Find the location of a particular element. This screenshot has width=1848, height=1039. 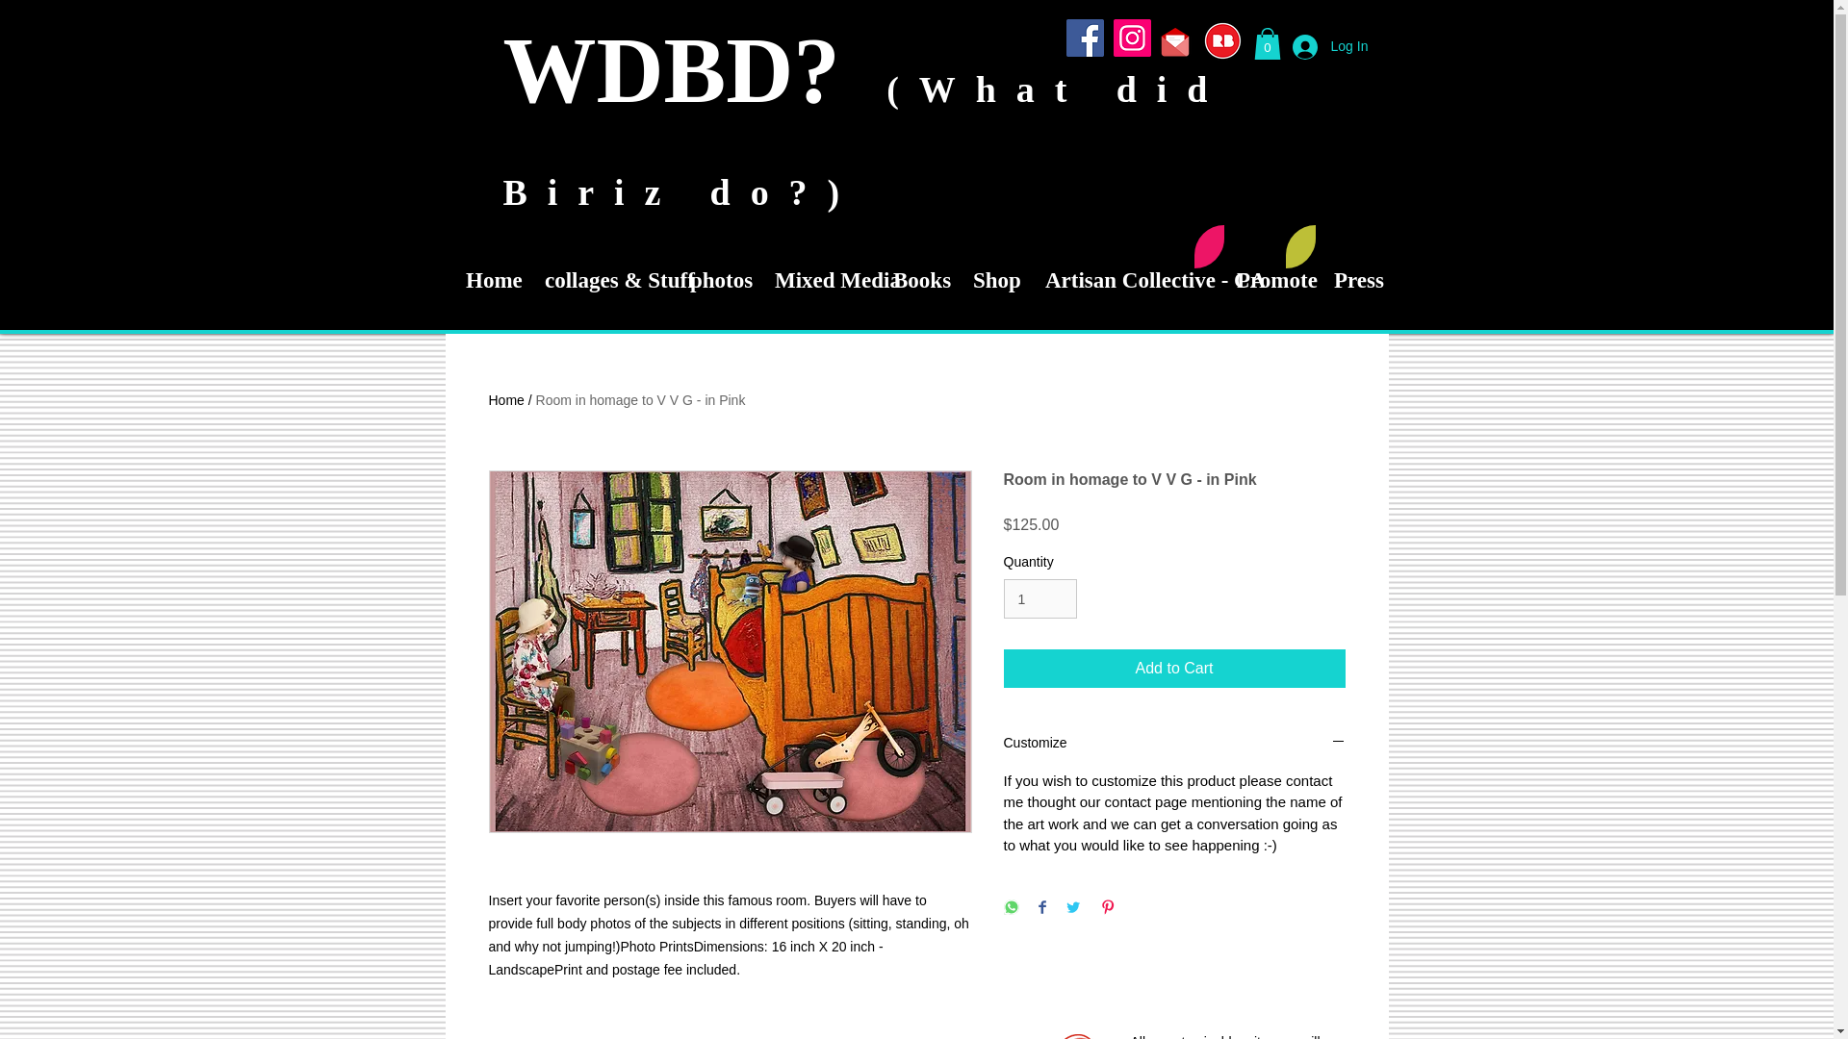

Promote is located at coordinates (1265, 281).